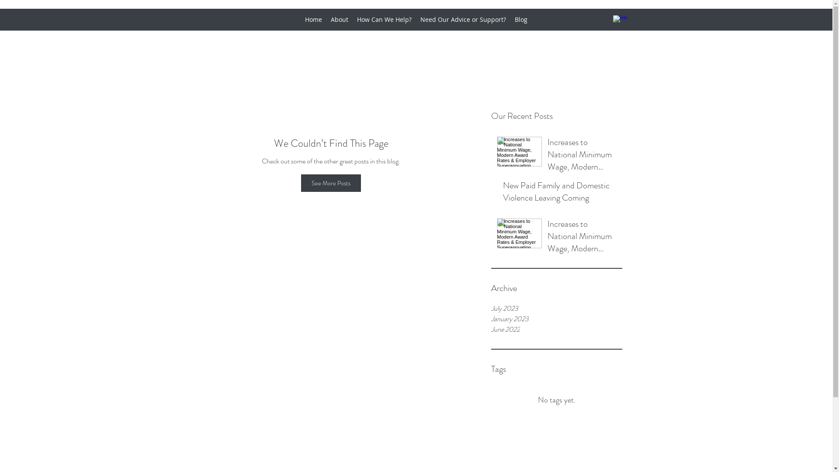 The width and height of the screenshot is (839, 472). What do you see at coordinates (340, 20) in the screenshot?
I see `About` at bounding box center [340, 20].